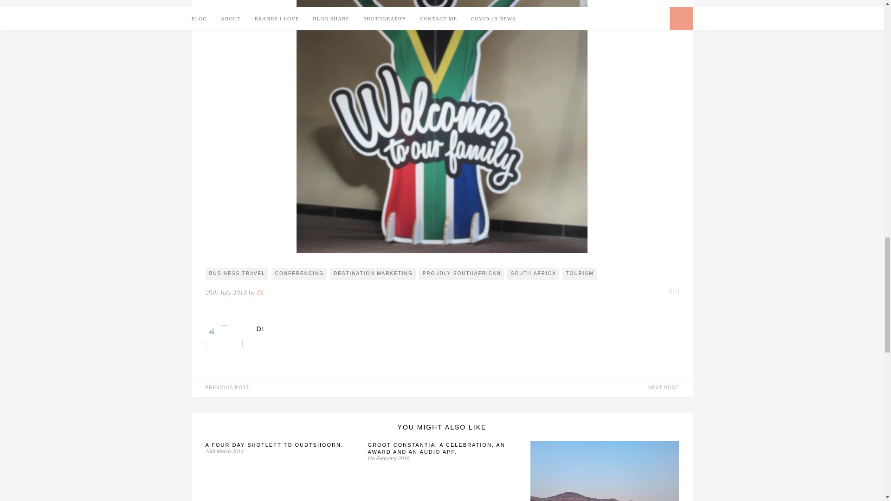 Image resolution: width=891 pixels, height=501 pixels. I want to click on BUSINESS TRAVEL, so click(236, 274).